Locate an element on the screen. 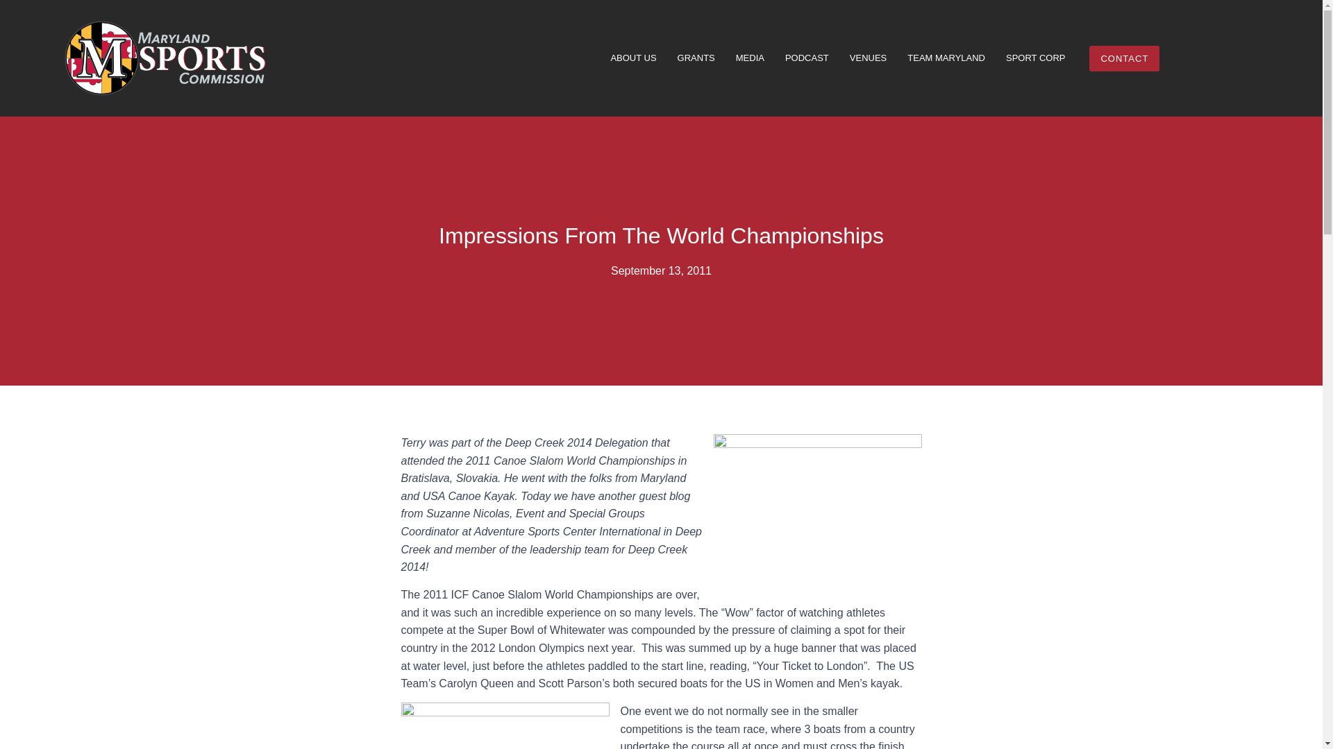 Image resolution: width=1333 pixels, height=749 pixels. VENUES is located at coordinates (868, 58).